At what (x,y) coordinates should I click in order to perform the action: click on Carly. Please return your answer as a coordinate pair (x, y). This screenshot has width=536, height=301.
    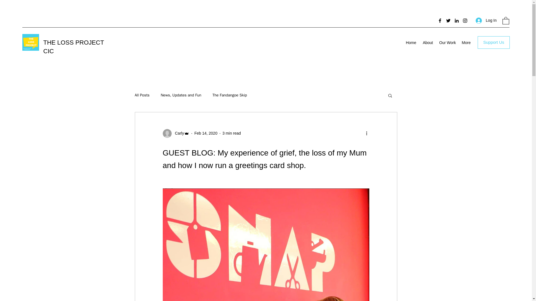
    Looking at the image, I should click on (178, 133).